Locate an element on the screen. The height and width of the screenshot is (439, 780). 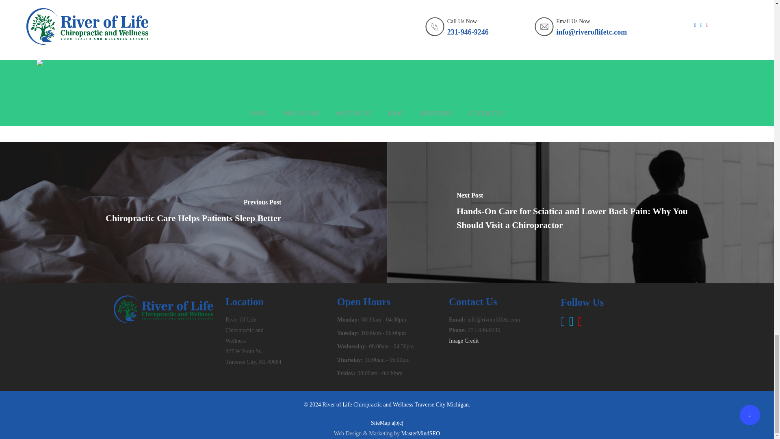
riveroflifetc is located at coordinates (253, 84).